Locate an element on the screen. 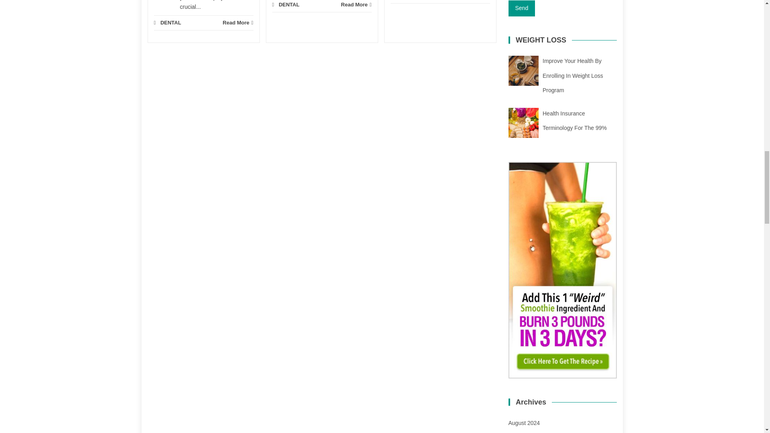 This screenshot has width=770, height=433. DENTAL is located at coordinates (170, 22).